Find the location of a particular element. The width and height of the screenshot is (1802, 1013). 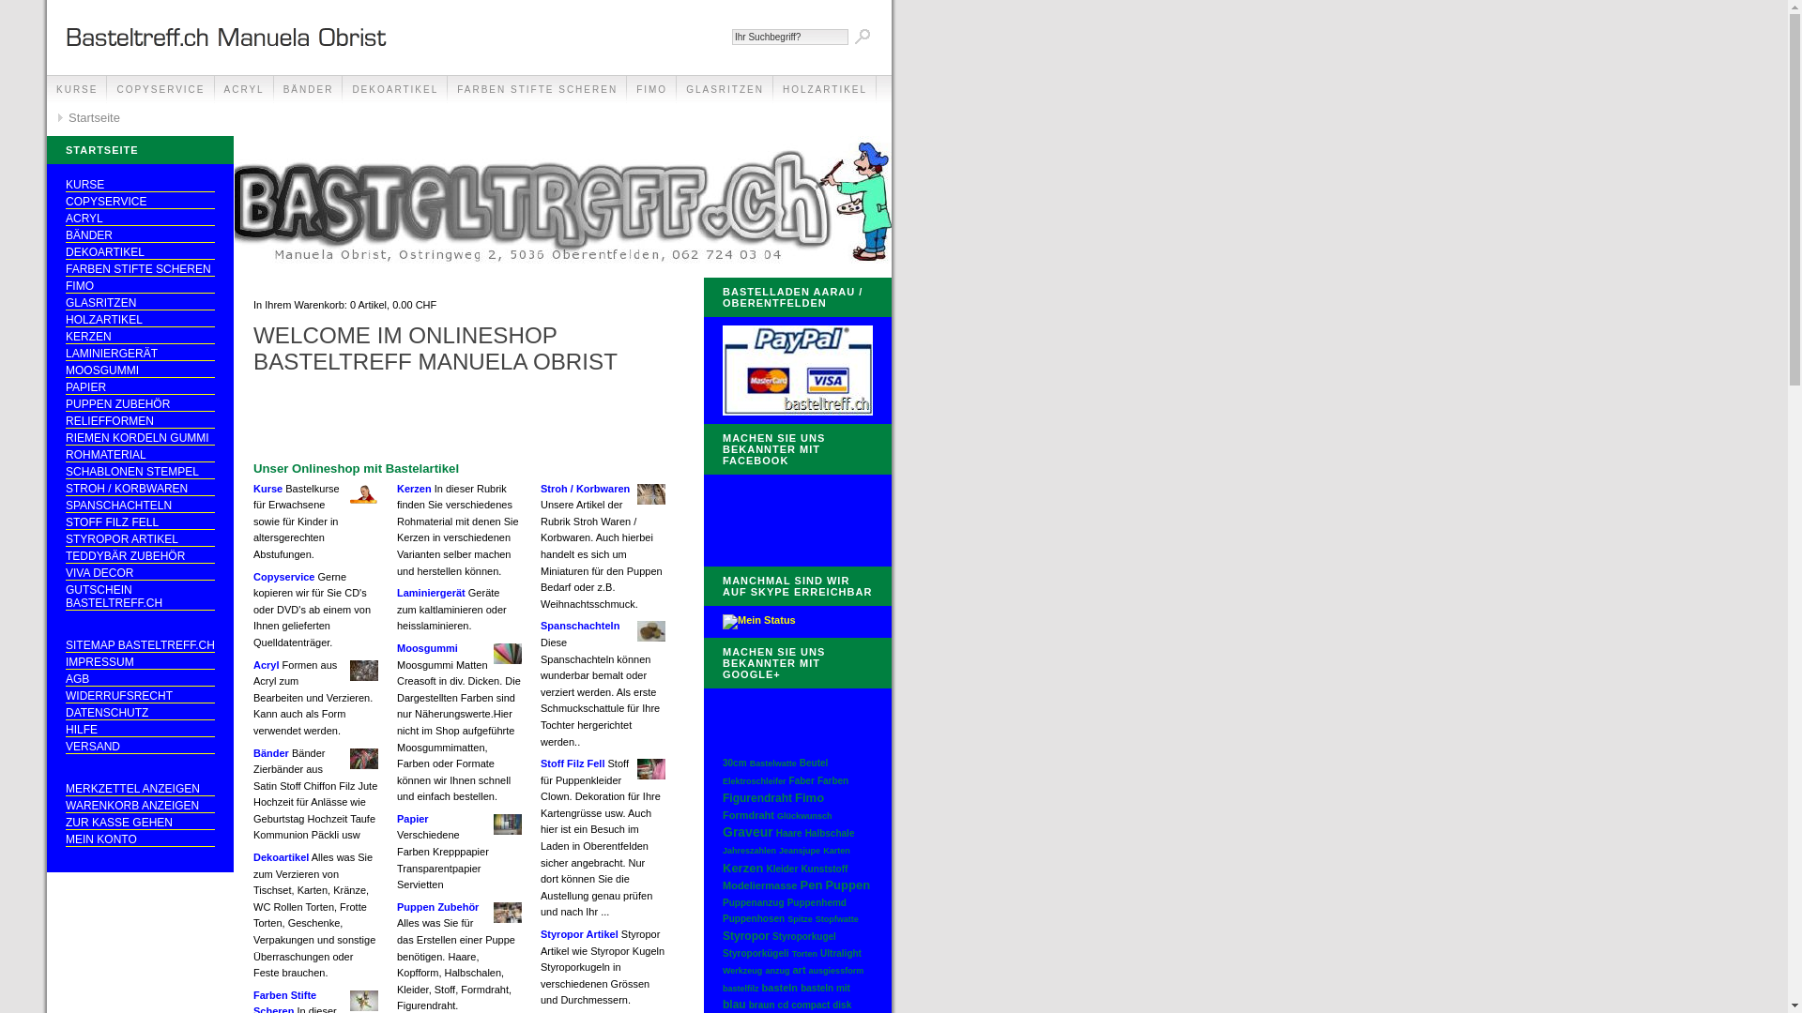

ROHMATERIAL is located at coordinates (141, 456).